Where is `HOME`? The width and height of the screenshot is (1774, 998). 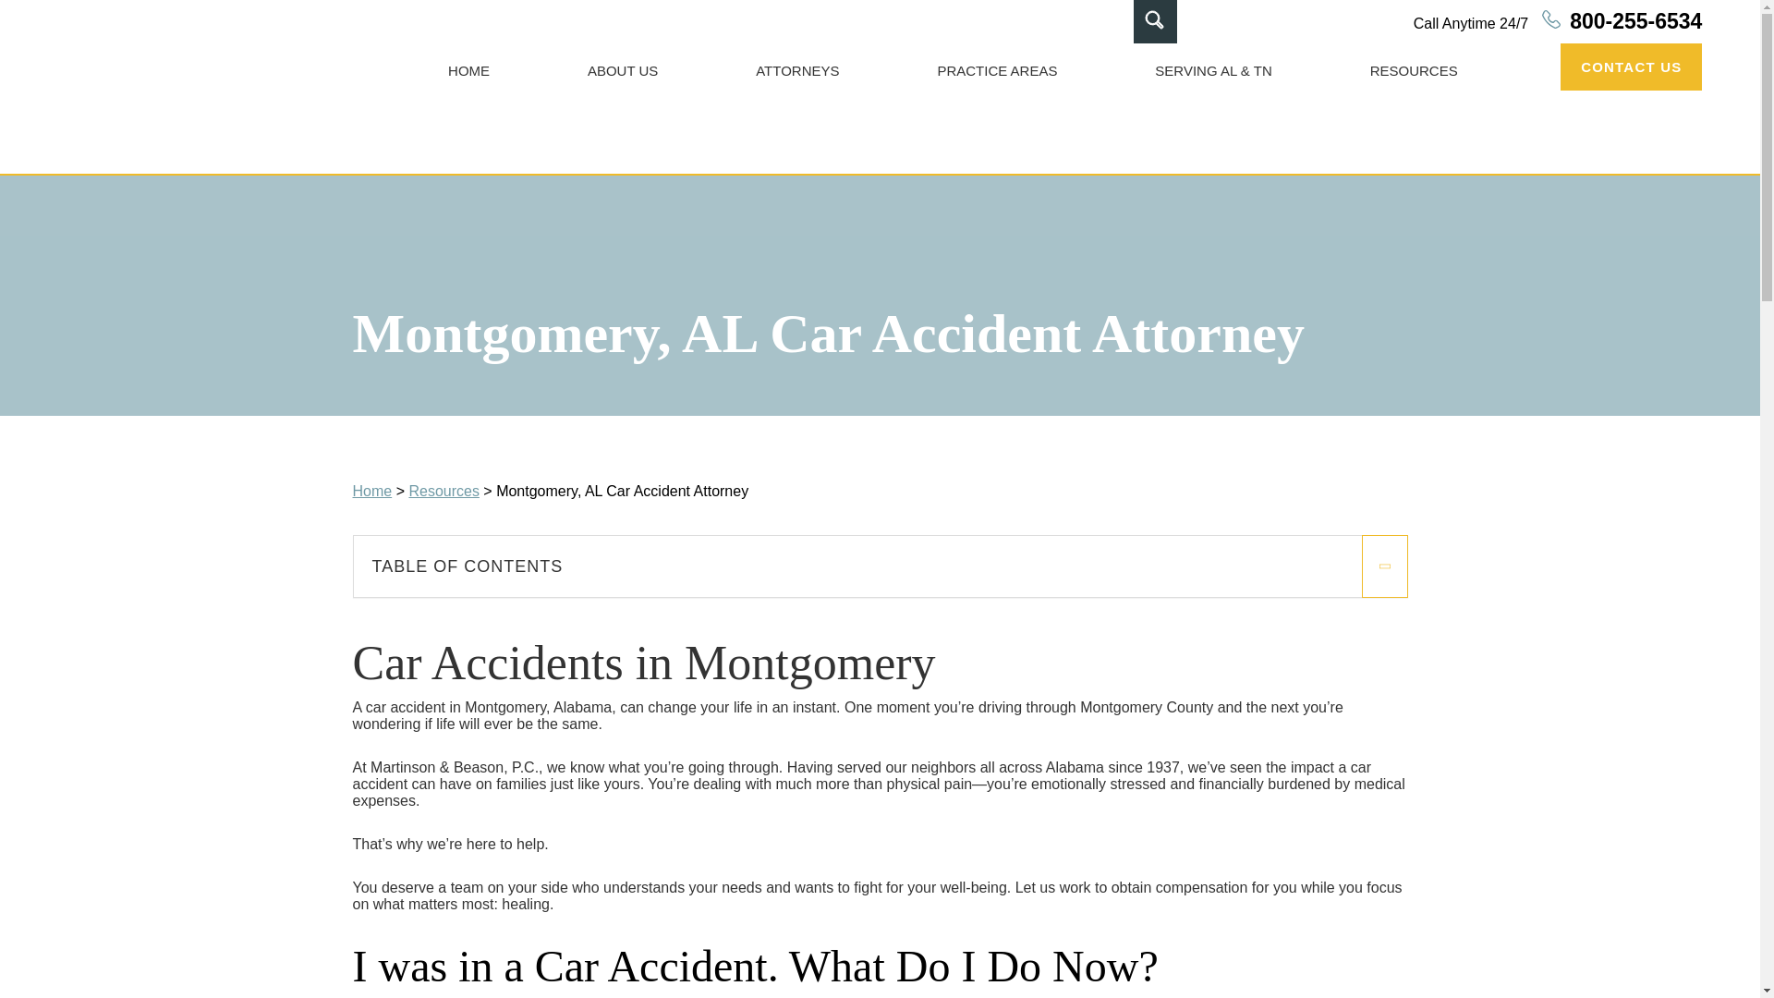 HOME is located at coordinates (468, 70).